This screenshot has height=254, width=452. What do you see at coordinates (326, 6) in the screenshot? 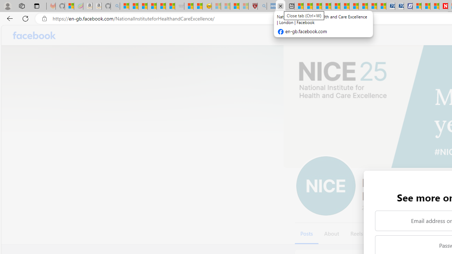
I see `Climate Damage Becomes Too Severe To Reverse` at bounding box center [326, 6].